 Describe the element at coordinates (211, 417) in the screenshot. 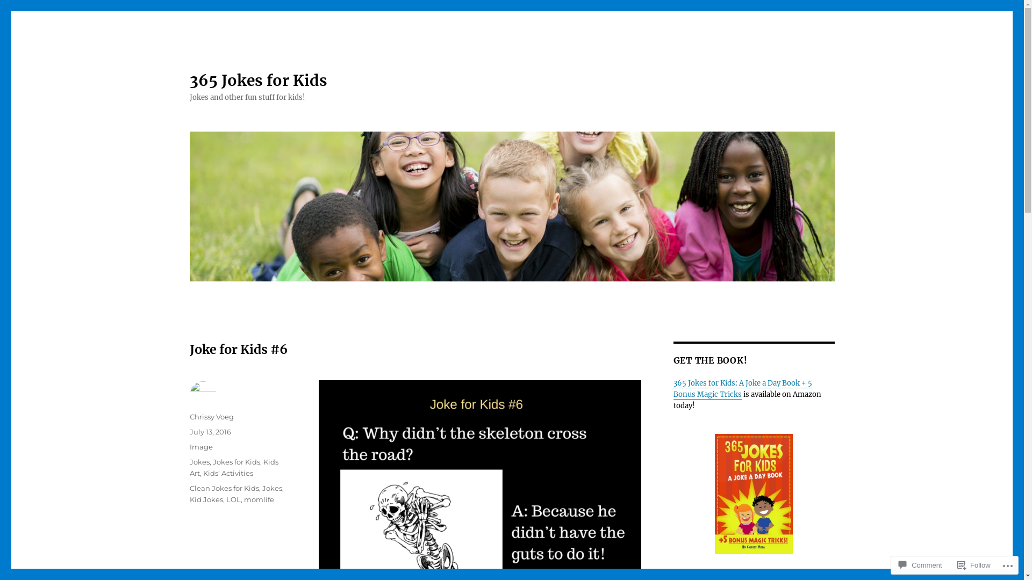

I see `Chrissy Voeg` at that location.